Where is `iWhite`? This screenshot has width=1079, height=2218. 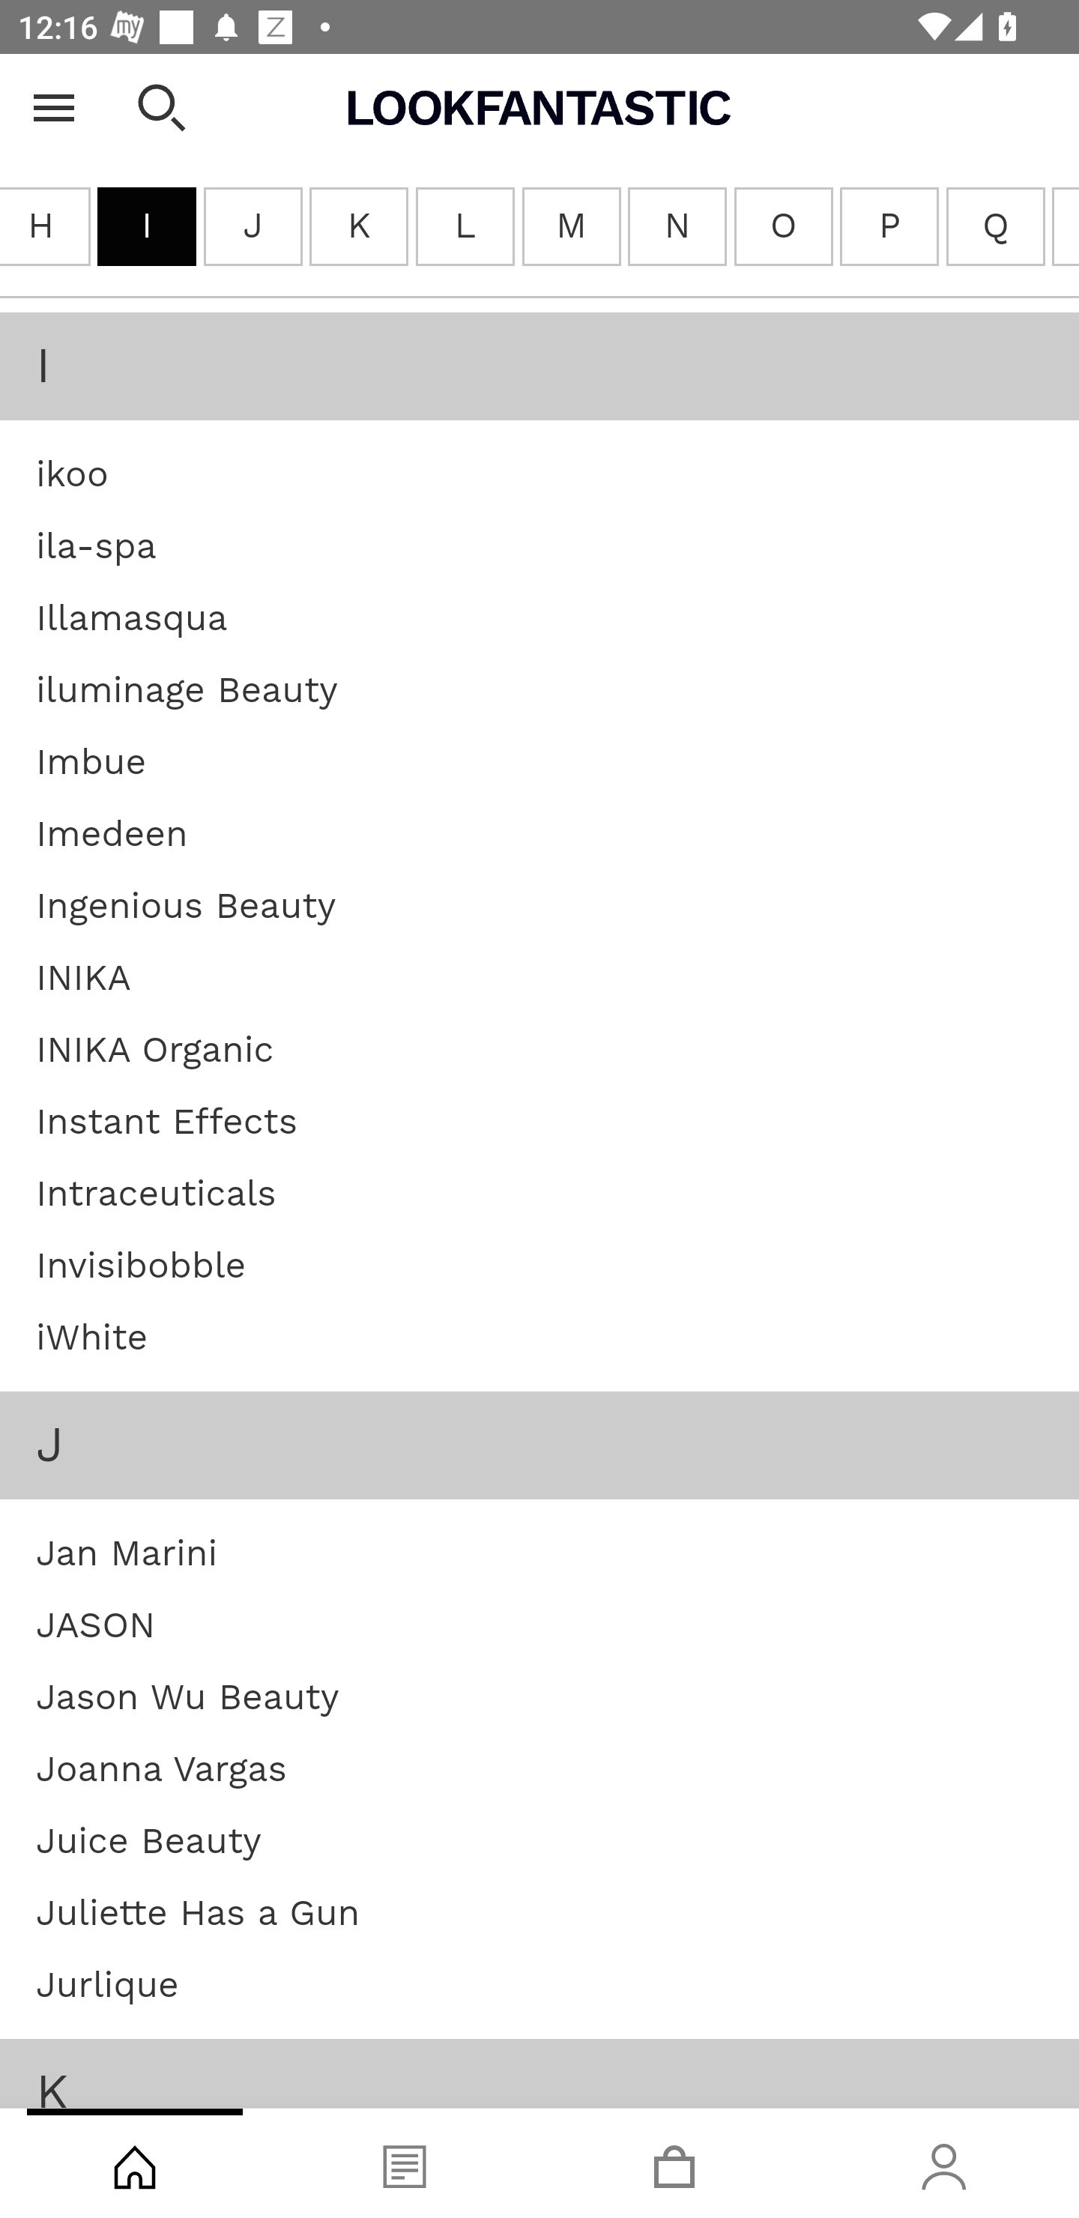 iWhite is located at coordinates (91, 1340).